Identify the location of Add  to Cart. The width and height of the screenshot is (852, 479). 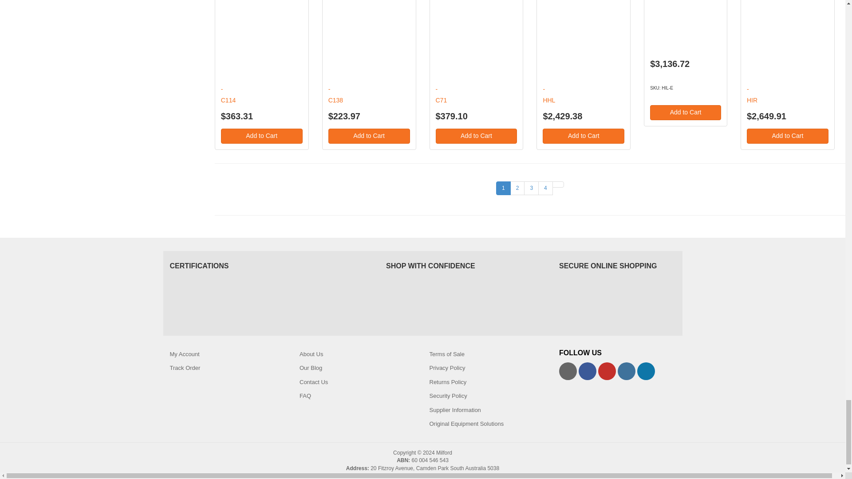
(476, 136).